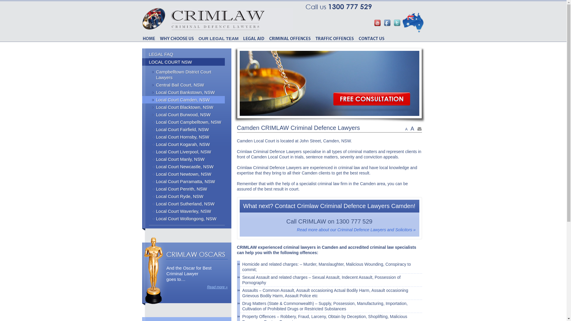  I want to click on Central Bail Court, NSW, so click(183, 85).